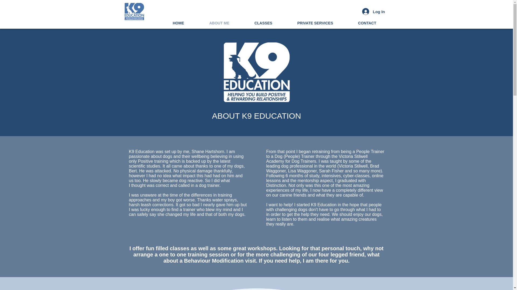  I want to click on CLASSES, so click(263, 23).